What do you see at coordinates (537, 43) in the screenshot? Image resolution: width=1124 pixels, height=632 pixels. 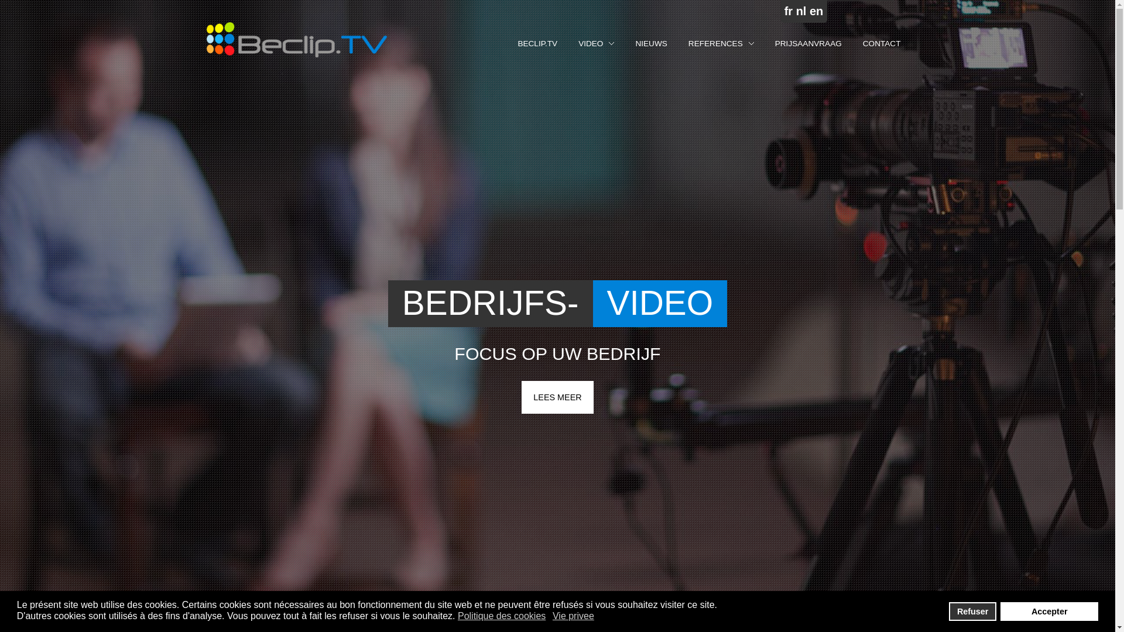 I see `BECLIP.TV` at bounding box center [537, 43].